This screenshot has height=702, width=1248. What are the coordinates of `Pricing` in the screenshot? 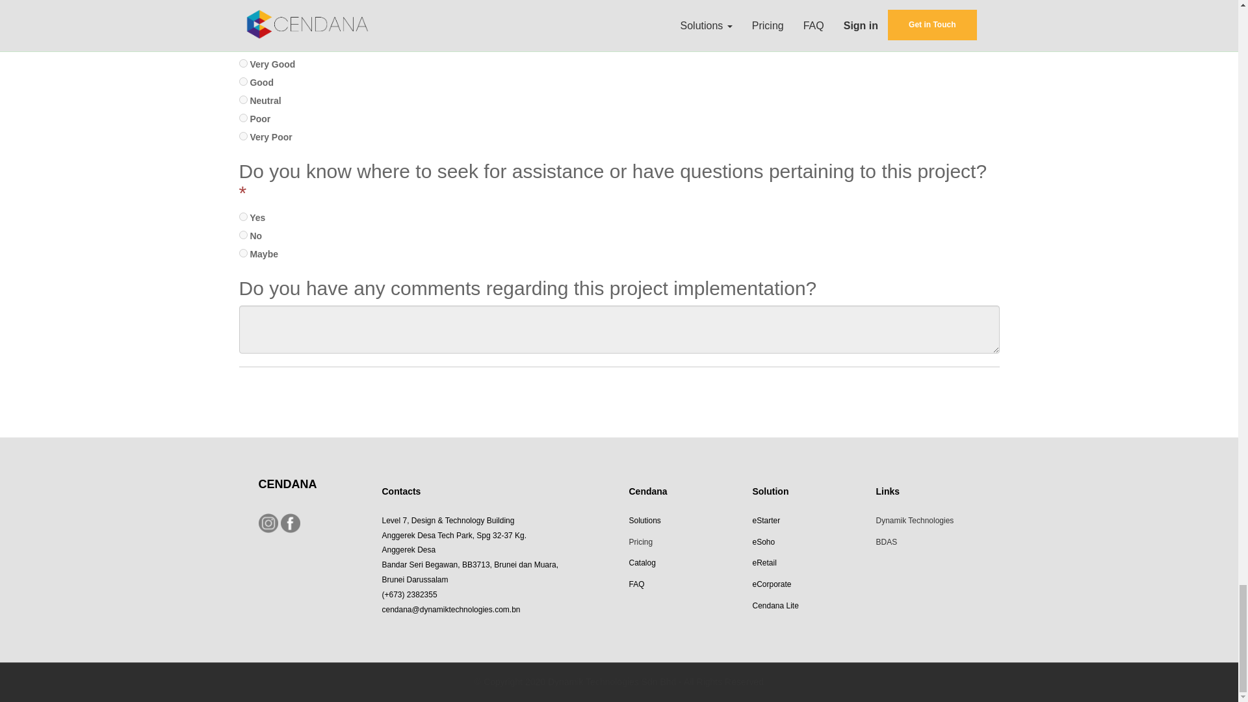 It's located at (641, 541).